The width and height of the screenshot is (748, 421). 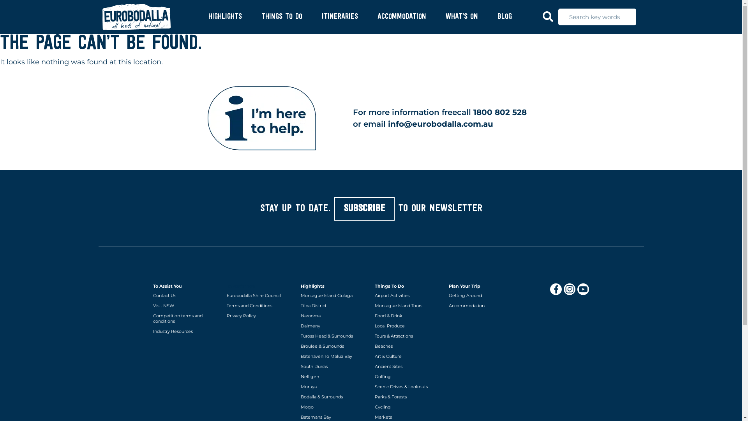 What do you see at coordinates (408, 397) in the screenshot?
I see `Parks & Forests` at bounding box center [408, 397].